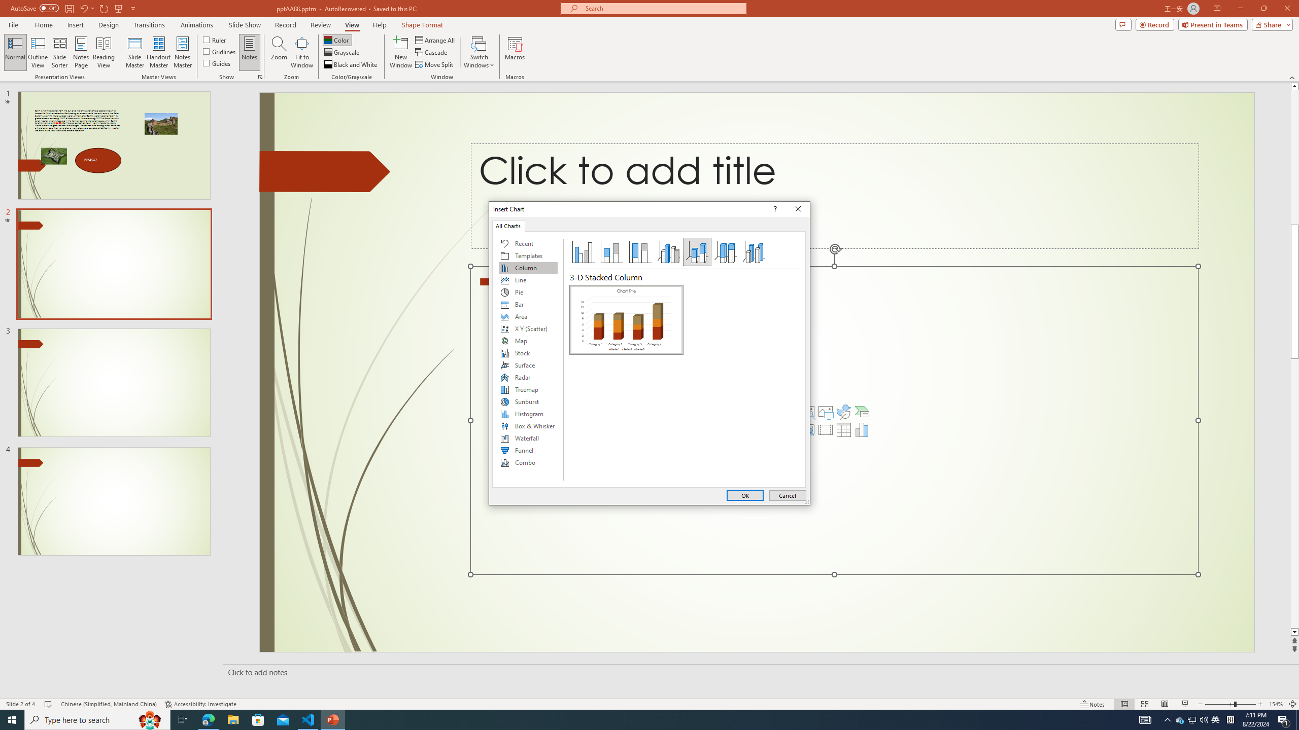  What do you see at coordinates (508, 226) in the screenshot?
I see `All Charts` at bounding box center [508, 226].